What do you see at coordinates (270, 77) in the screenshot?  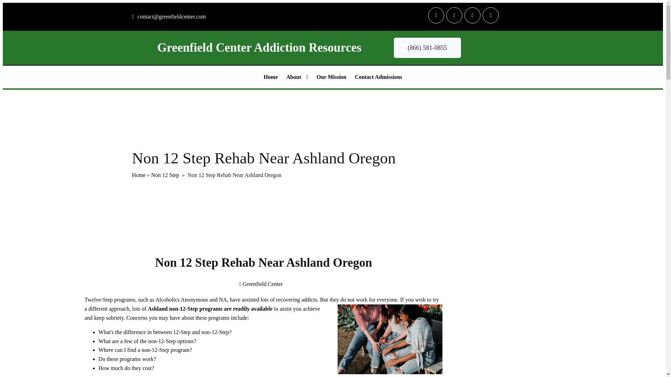 I see `Home` at bounding box center [270, 77].